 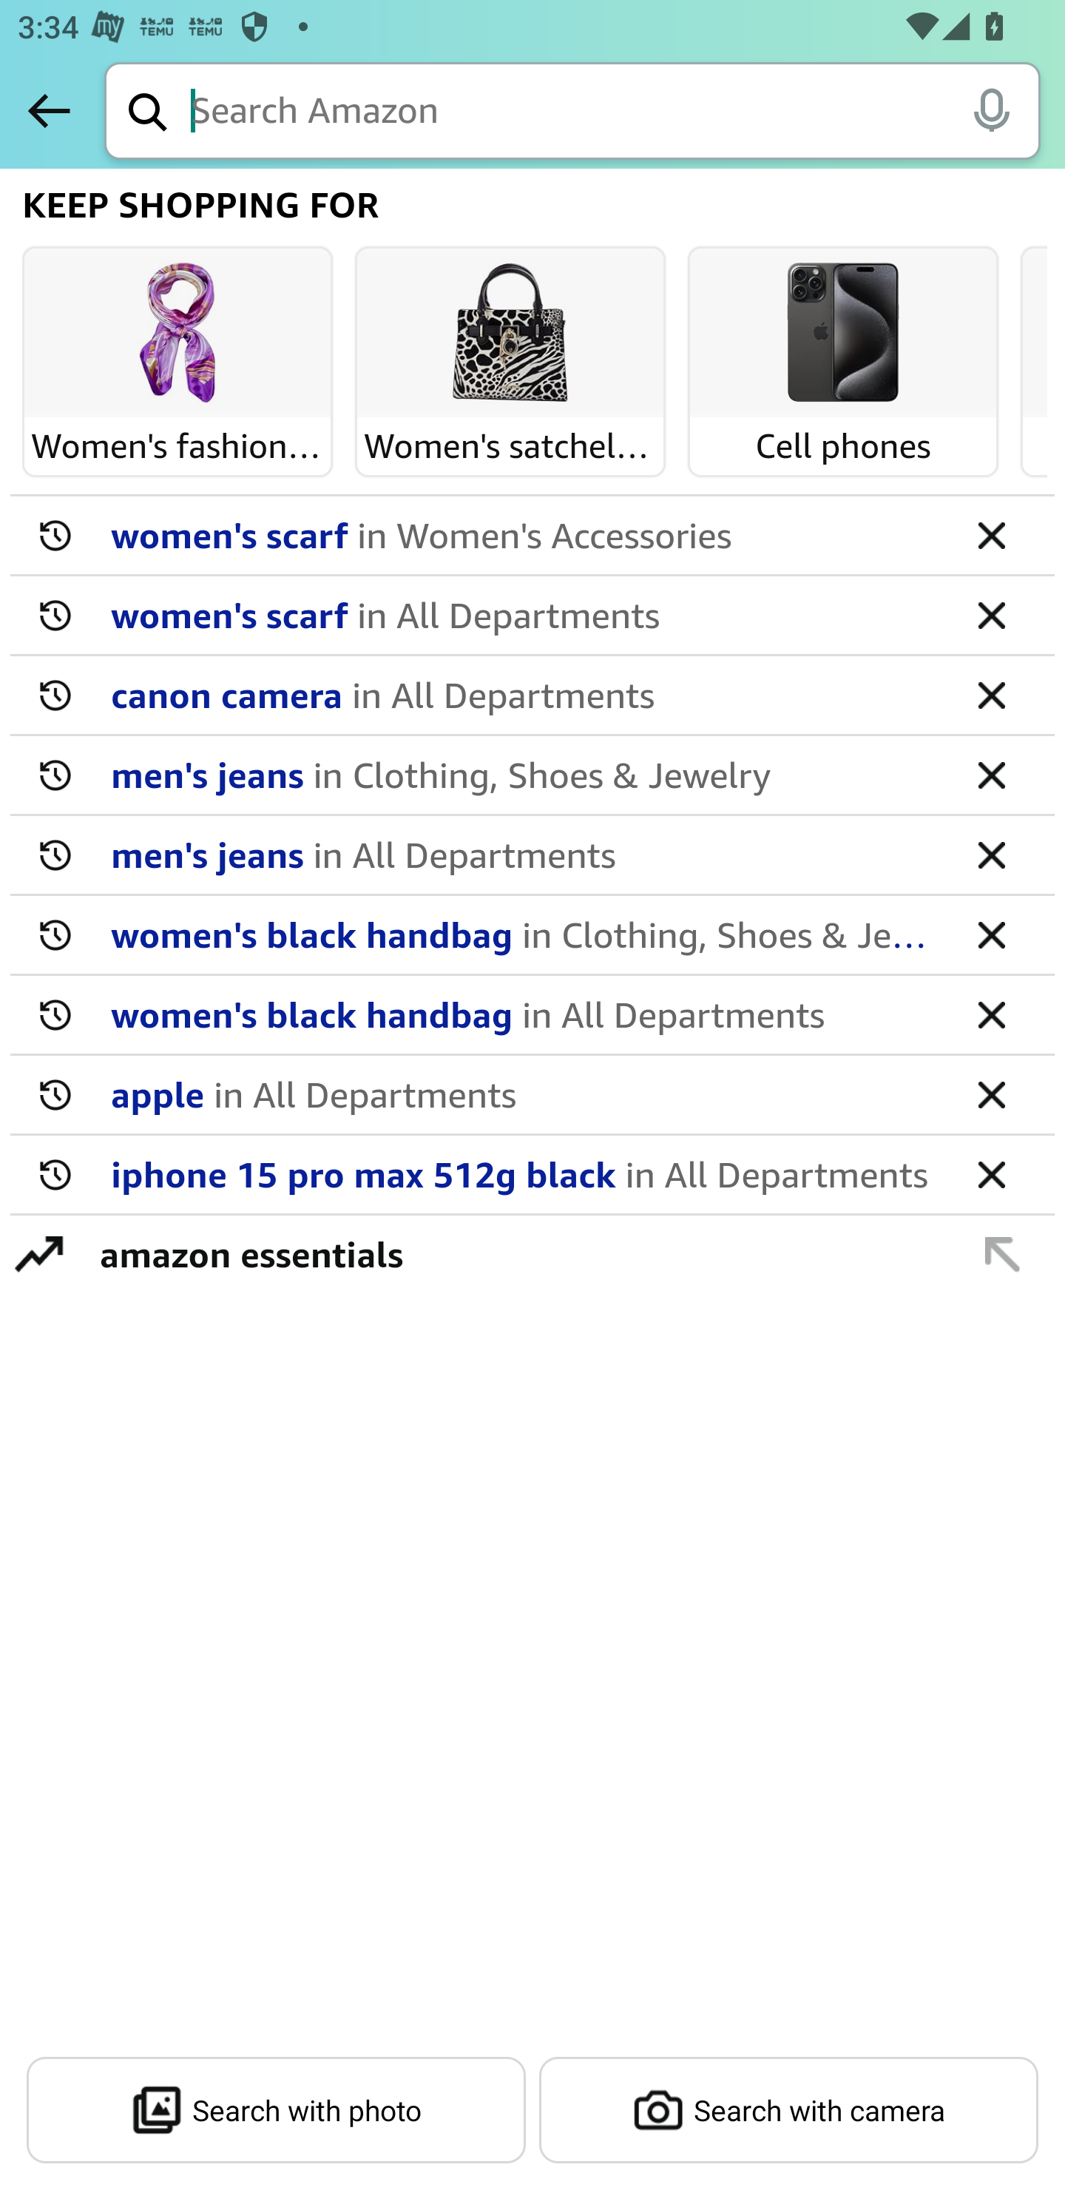 I want to click on apple, so click(x=523, y=1094).